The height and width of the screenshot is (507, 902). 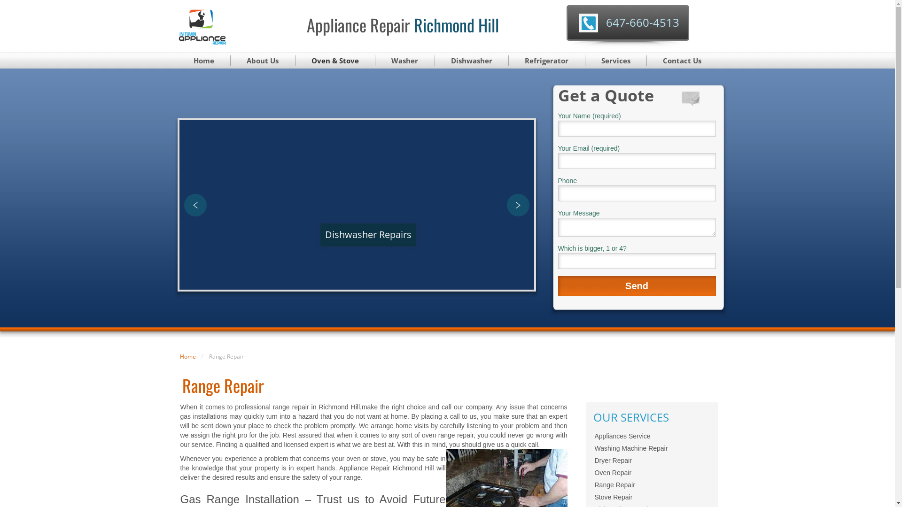 I want to click on Appliances Service, so click(x=652, y=436).